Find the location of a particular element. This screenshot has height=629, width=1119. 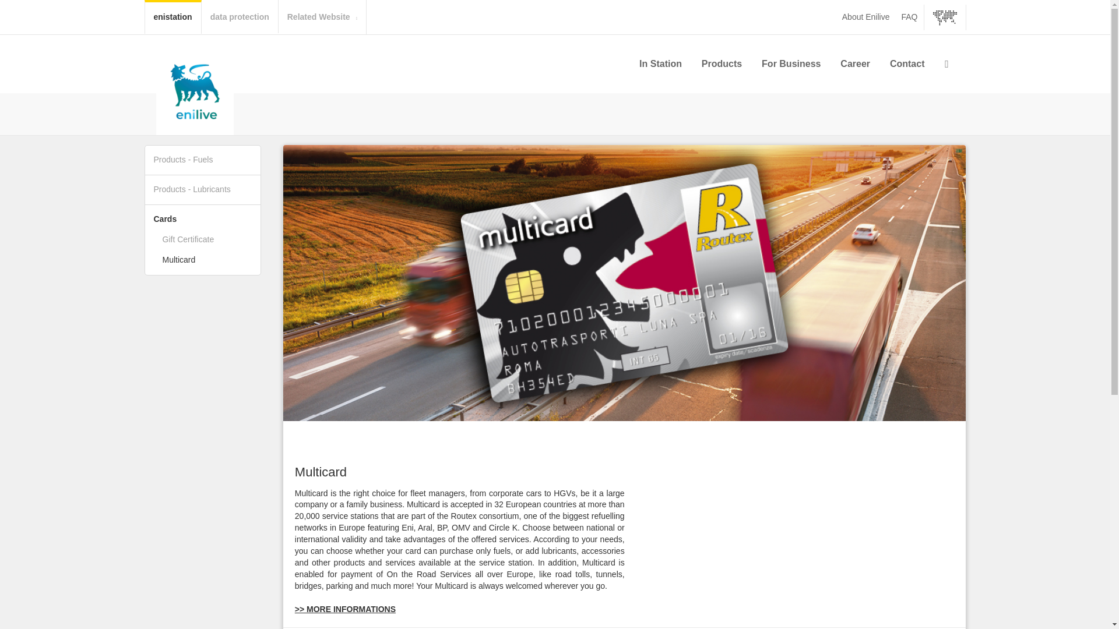

Products is located at coordinates (722, 63).